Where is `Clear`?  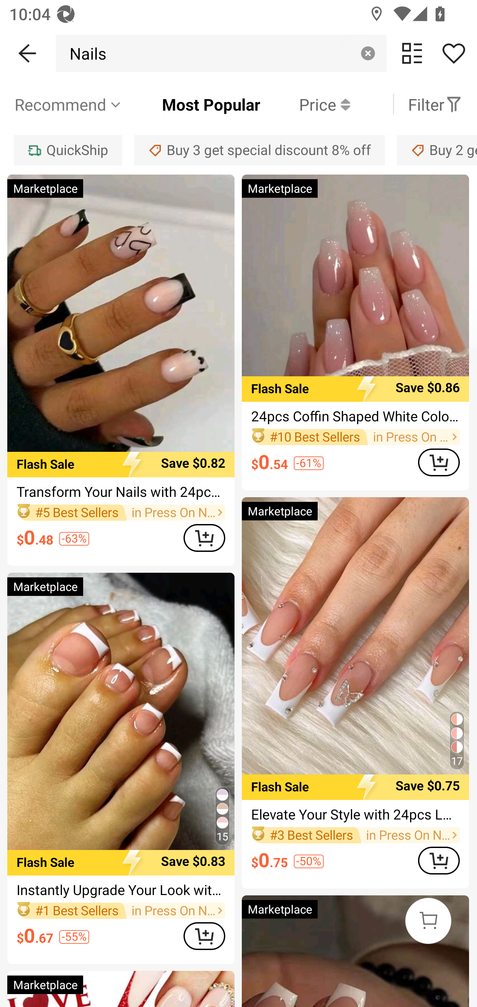 Clear is located at coordinates (368, 53).